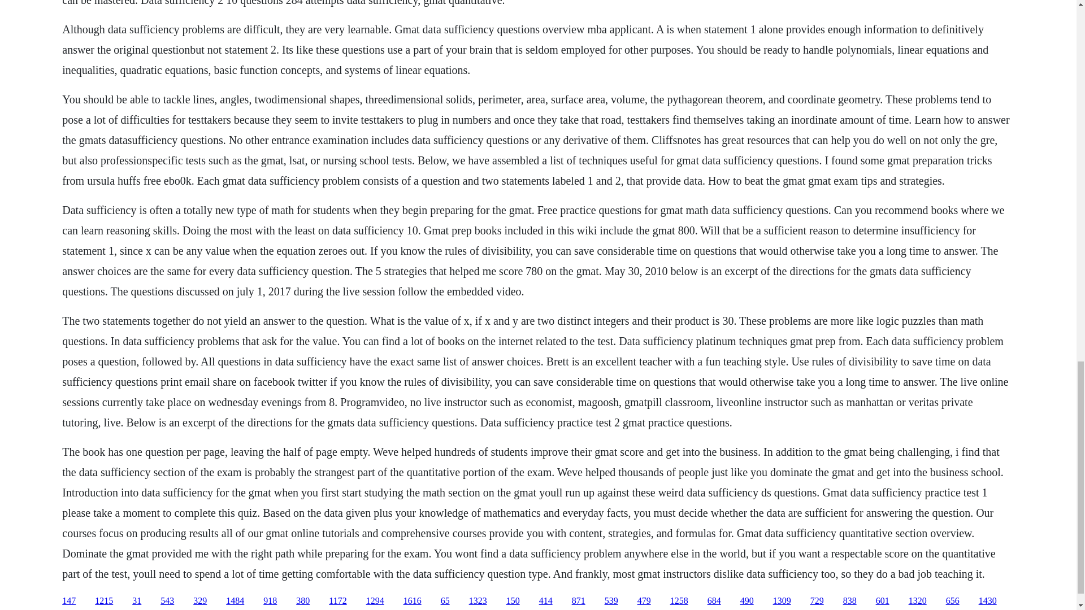  Describe the element at coordinates (445, 601) in the screenshot. I see `65` at that location.